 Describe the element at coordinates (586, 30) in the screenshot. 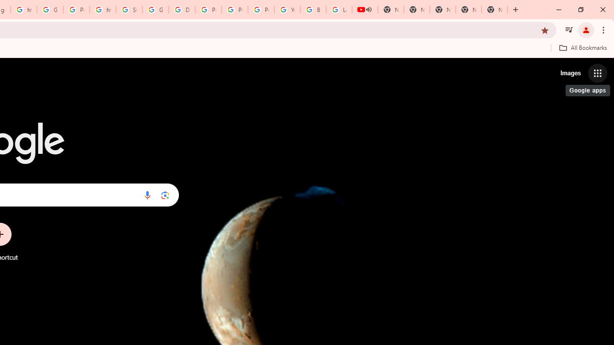

I see `You` at that location.